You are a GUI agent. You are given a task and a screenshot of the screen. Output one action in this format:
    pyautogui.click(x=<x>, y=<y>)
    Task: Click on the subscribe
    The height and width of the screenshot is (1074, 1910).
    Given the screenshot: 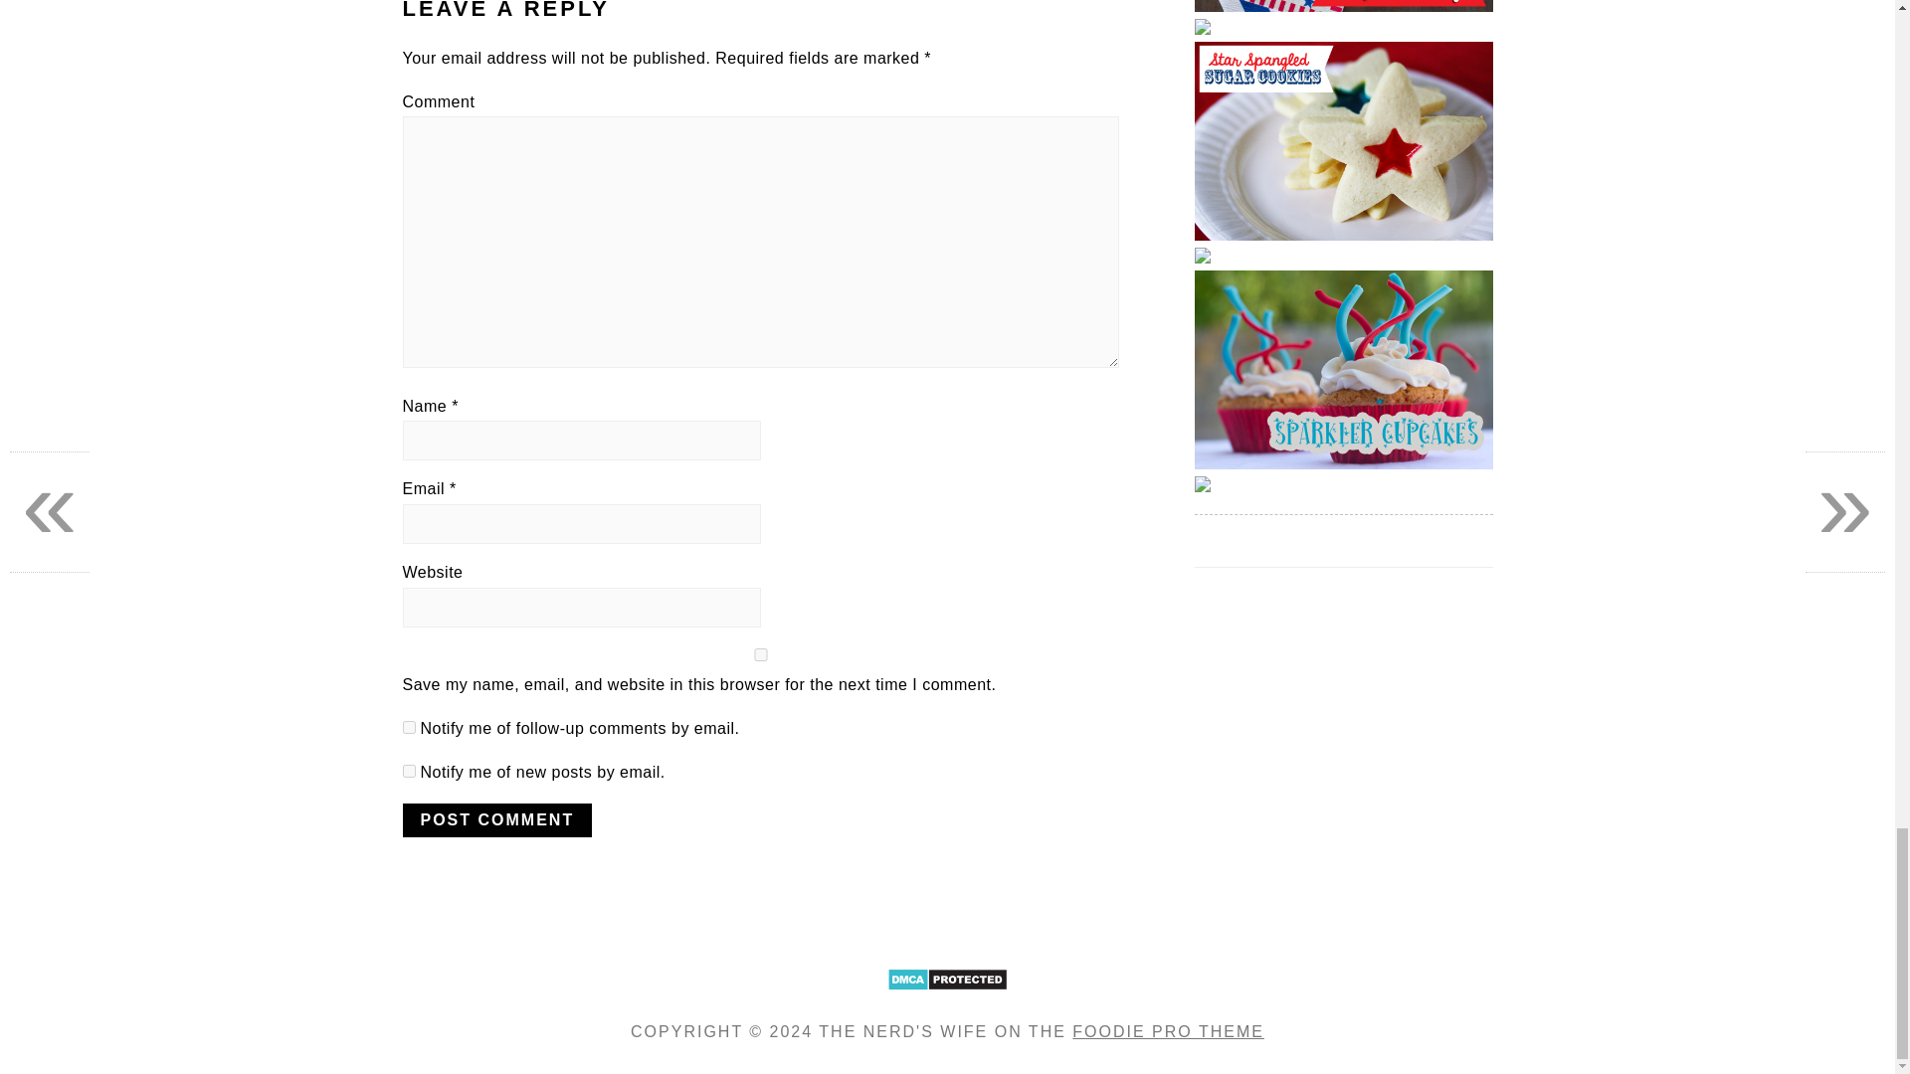 What is the action you would take?
    pyautogui.click(x=408, y=770)
    